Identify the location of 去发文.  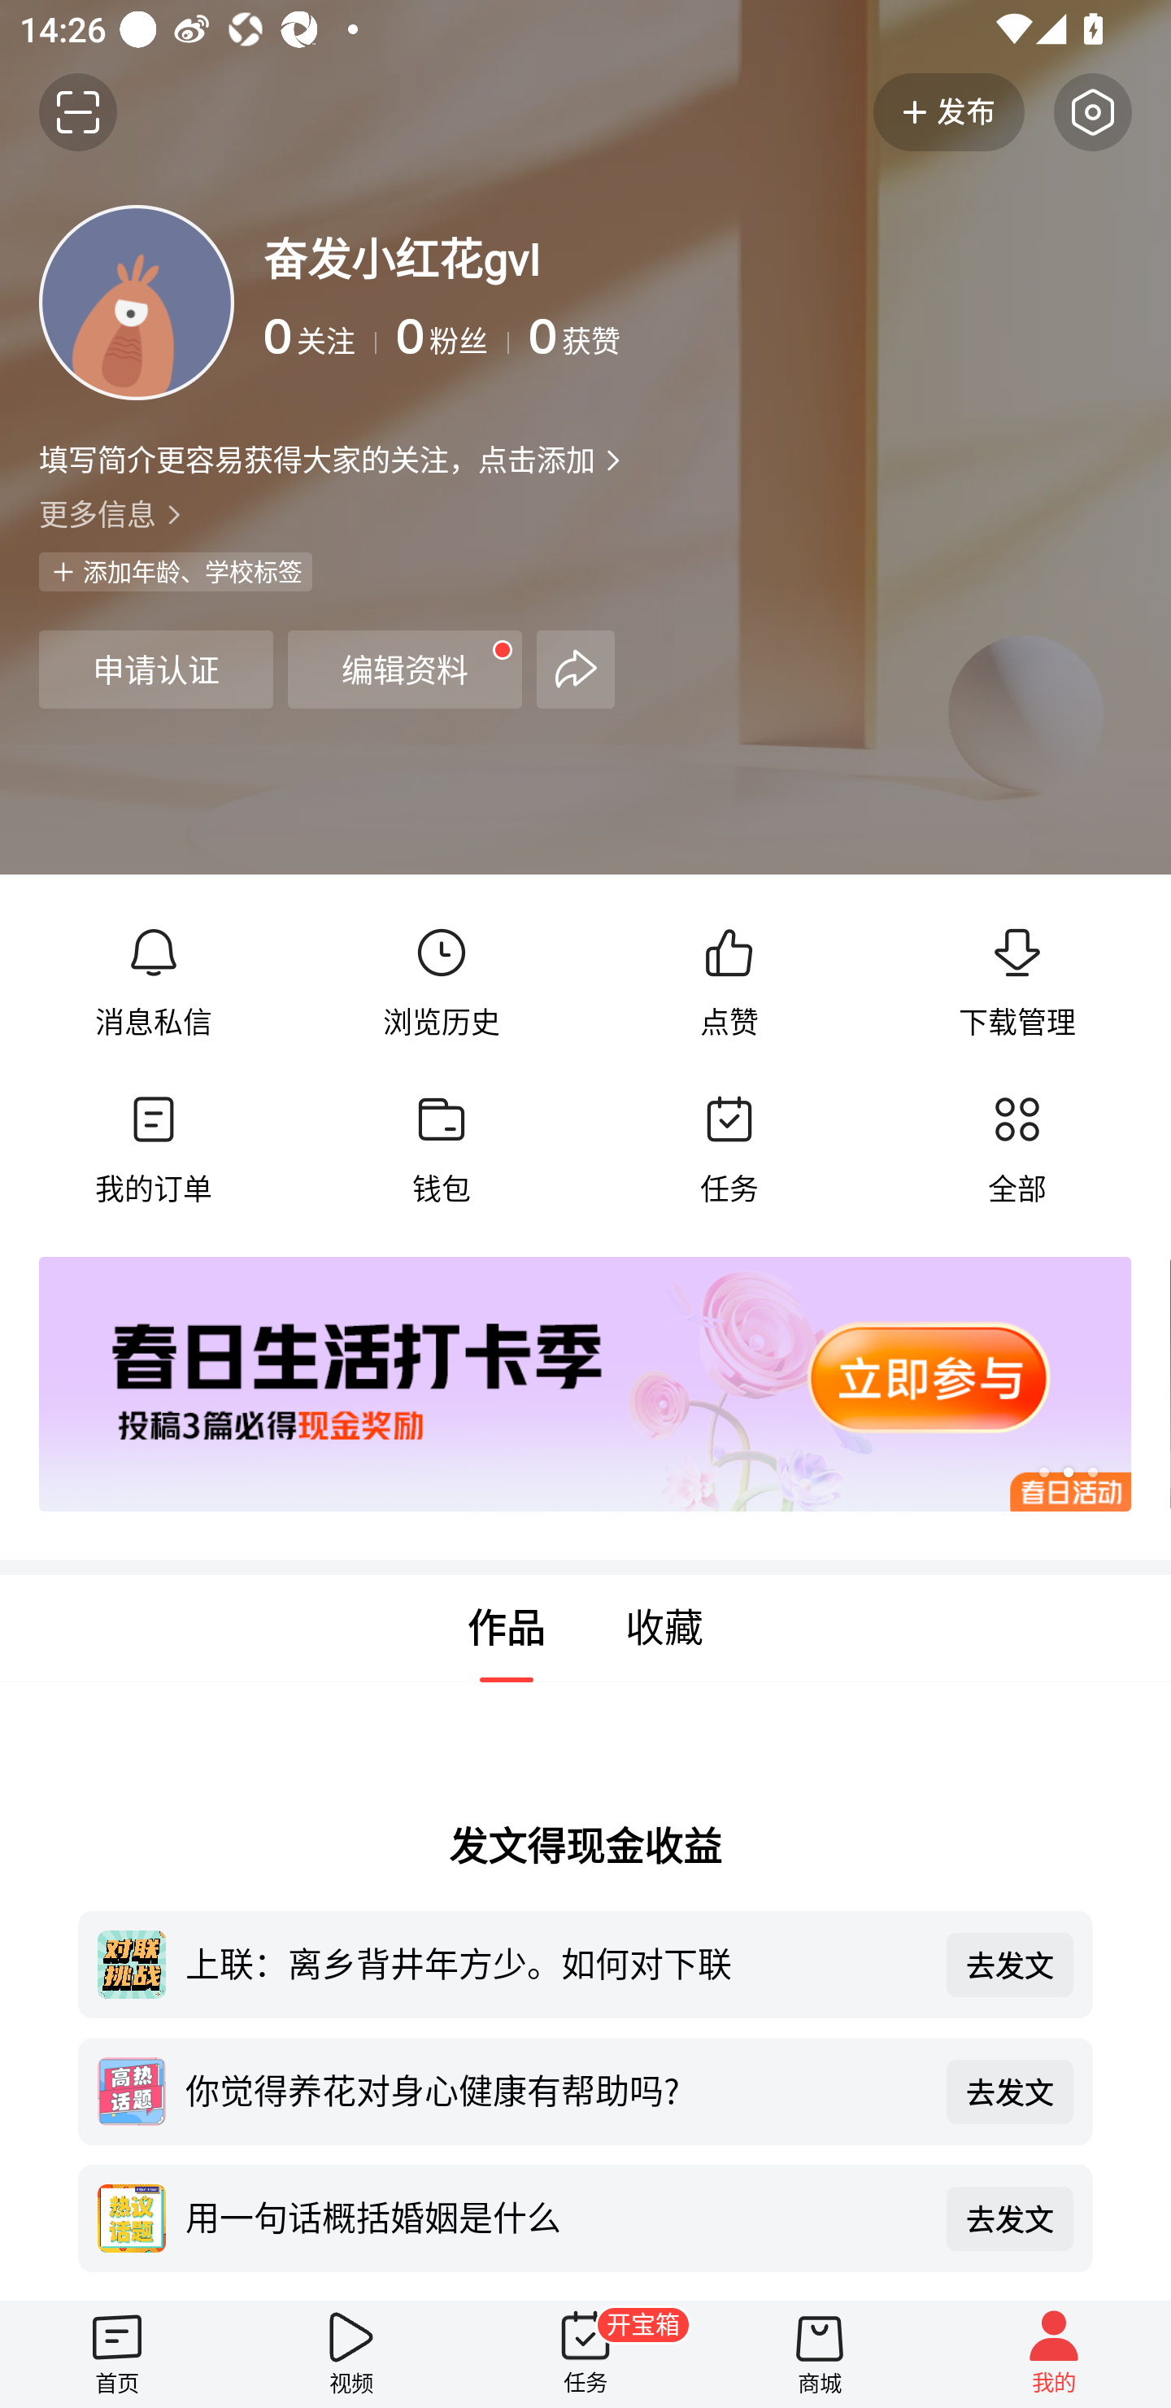
(1010, 1964).